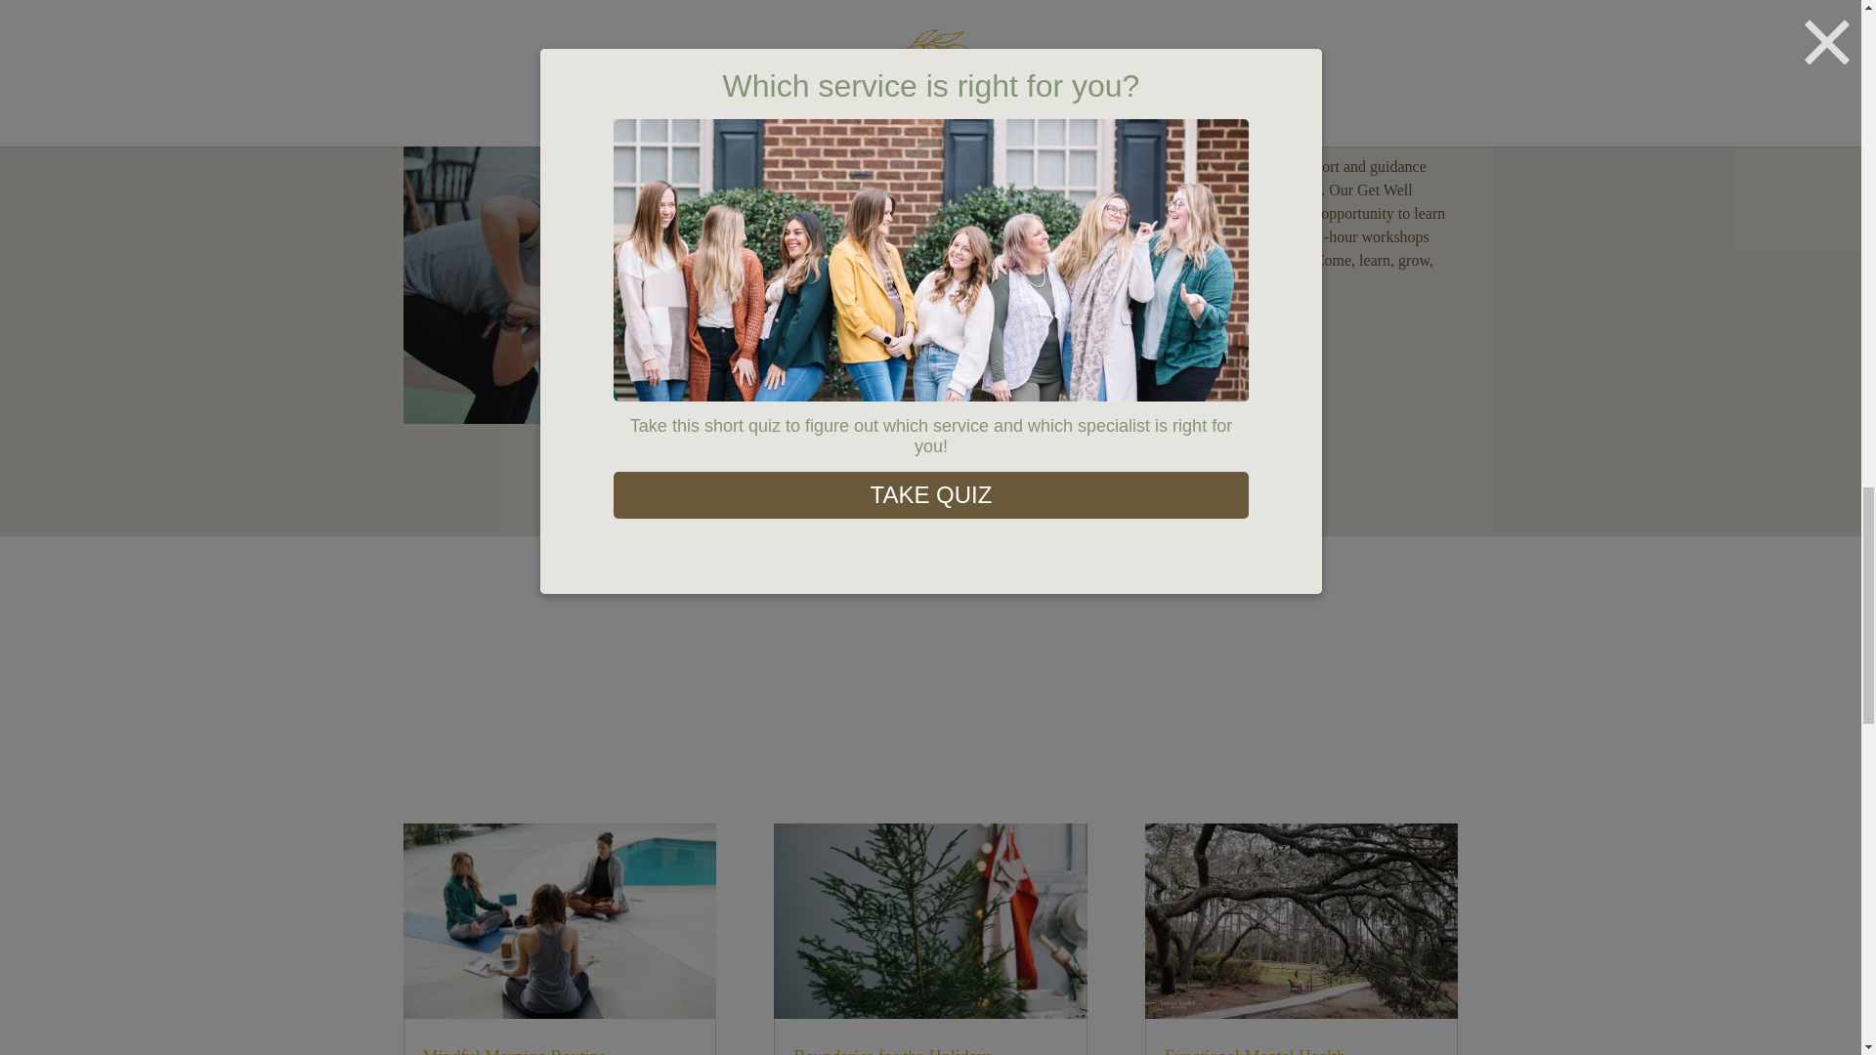  What do you see at coordinates (651, 258) in the screenshot?
I see `Processed with VSCO with c8 preset` at bounding box center [651, 258].